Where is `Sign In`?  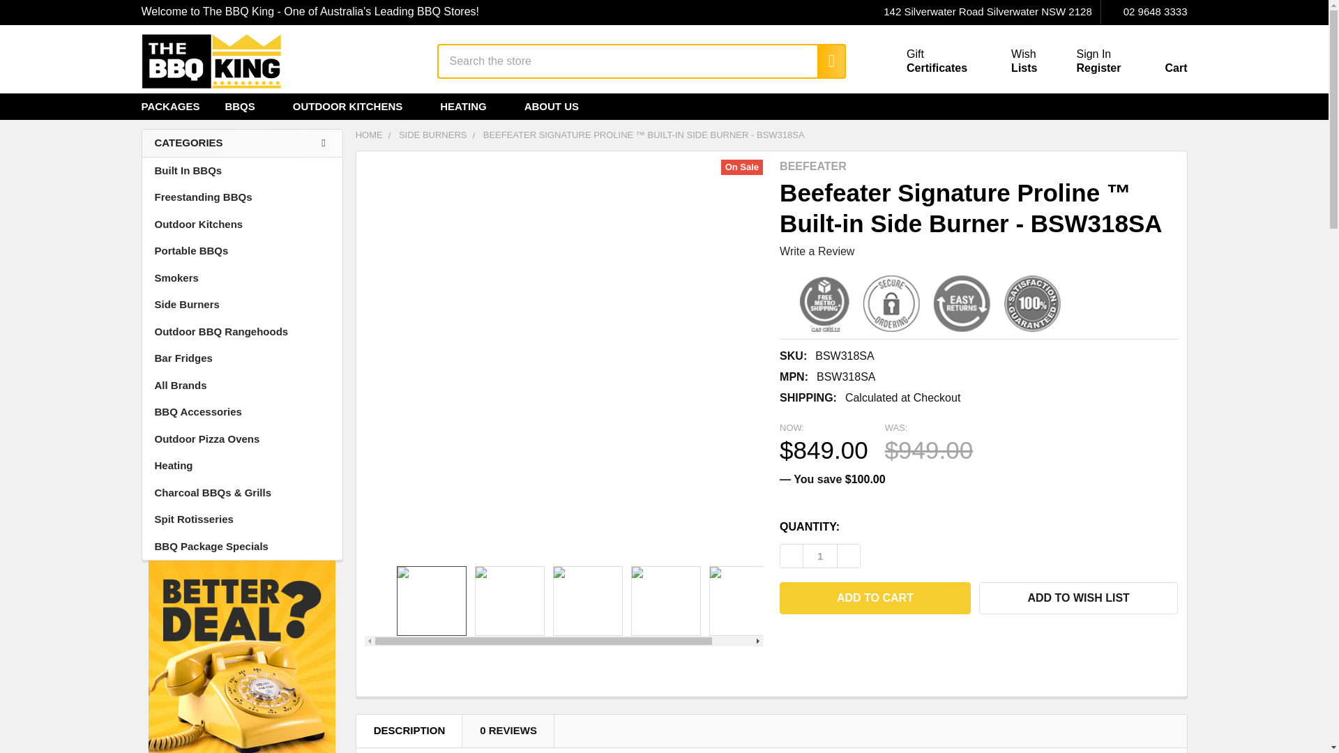 Sign In is located at coordinates (1007, 61).